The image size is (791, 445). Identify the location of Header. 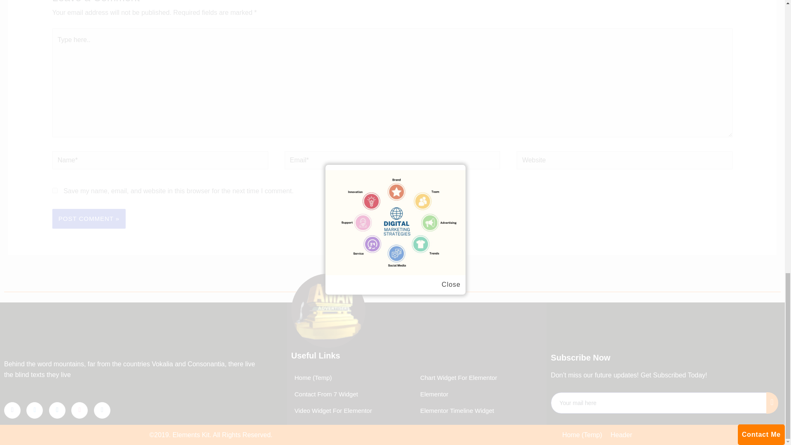
(621, 435).